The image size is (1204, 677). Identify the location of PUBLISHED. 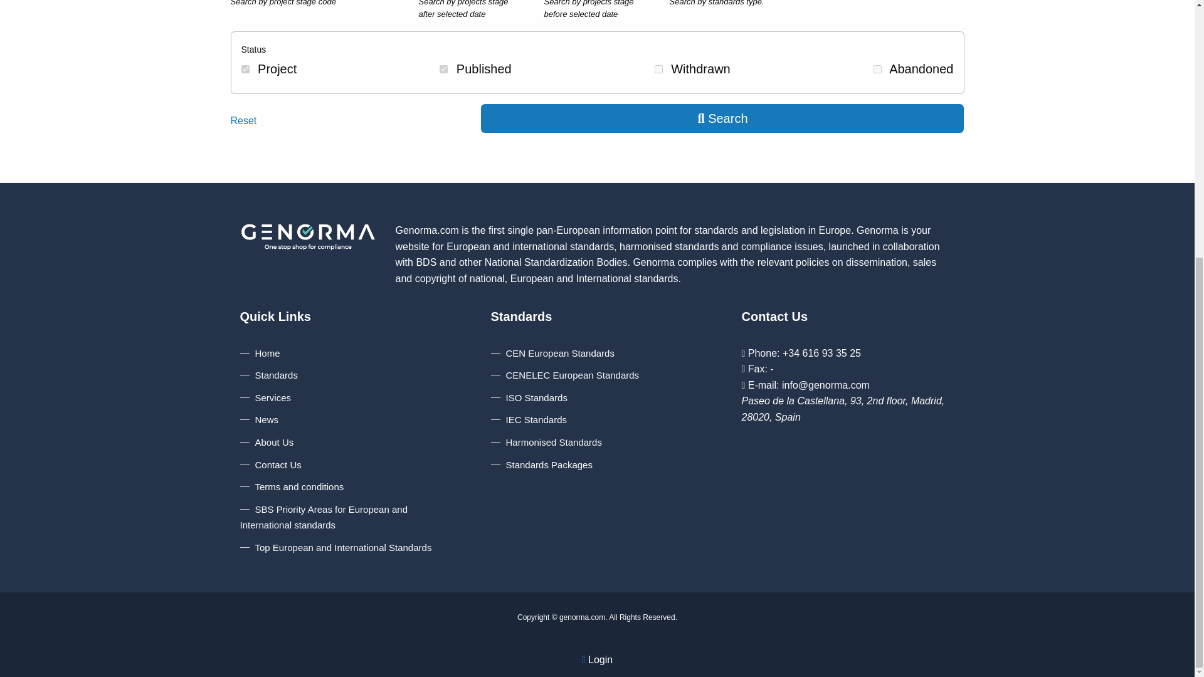
(443, 69).